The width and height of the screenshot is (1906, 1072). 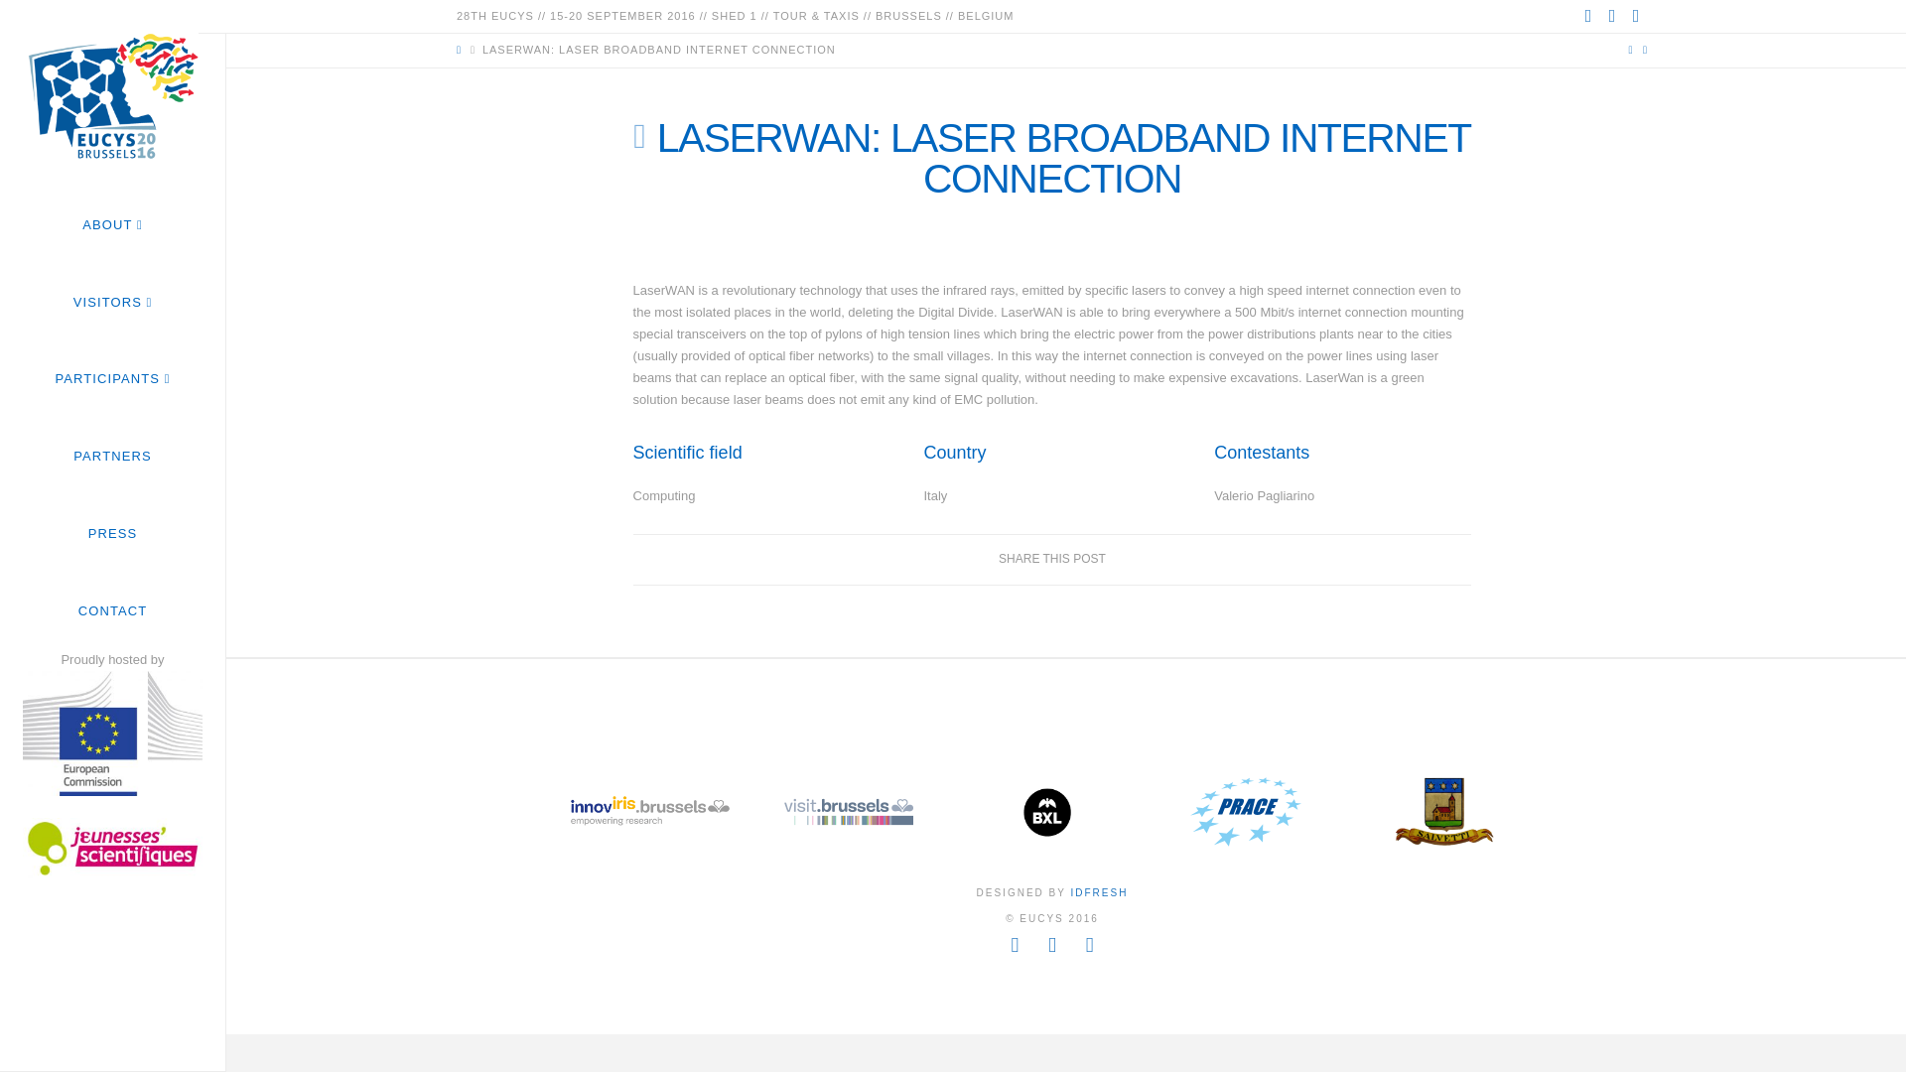 What do you see at coordinates (112, 532) in the screenshot?
I see `PRESS` at bounding box center [112, 532].